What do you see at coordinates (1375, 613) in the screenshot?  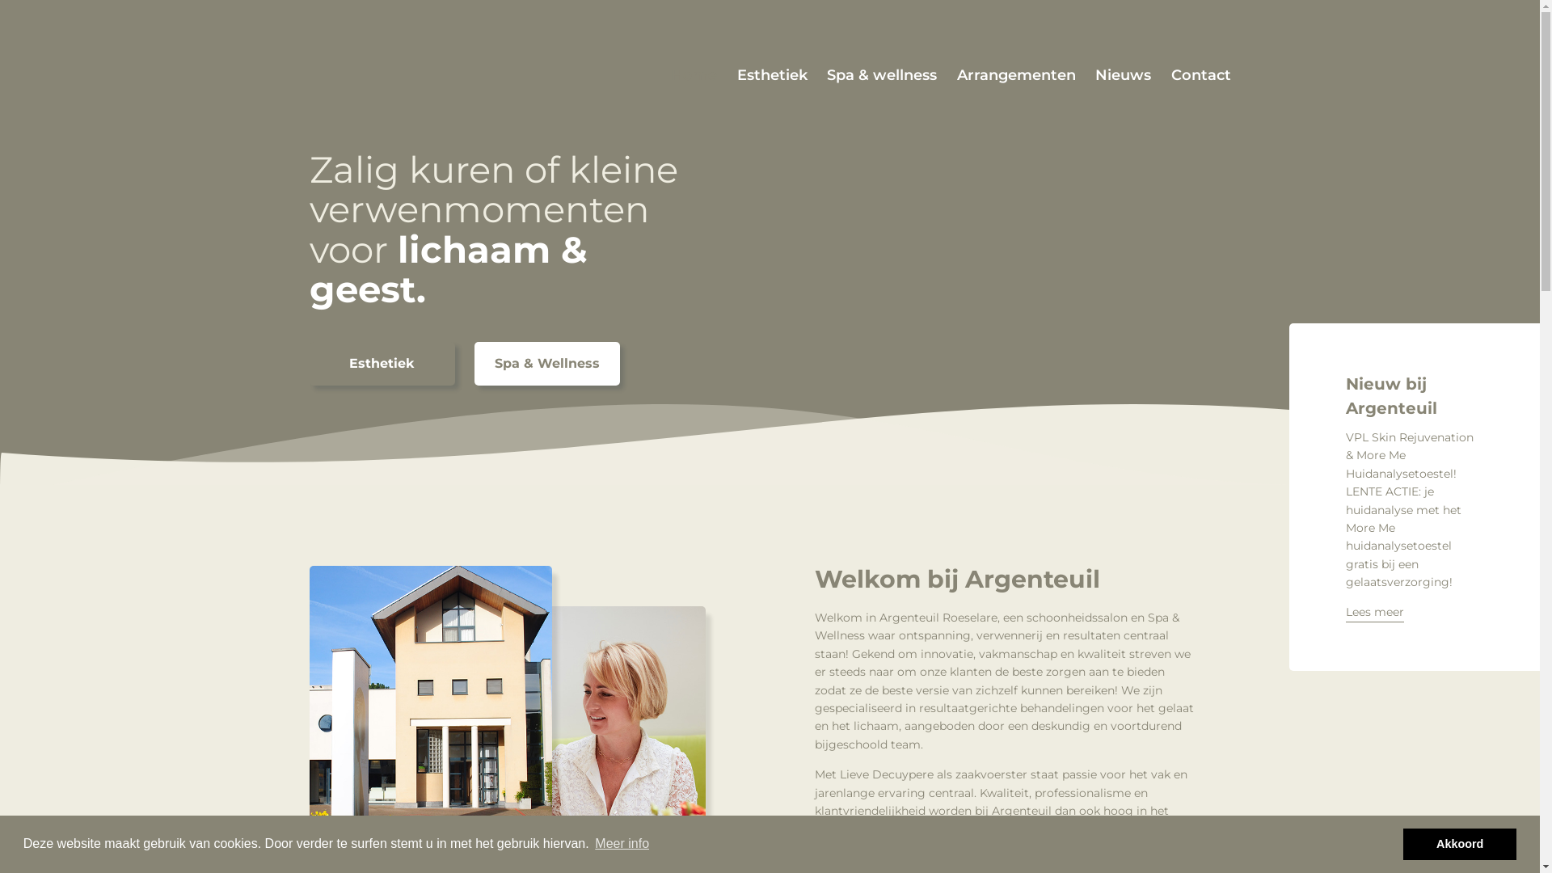 I see `Lees meer` at bounding box center [1375, 613].